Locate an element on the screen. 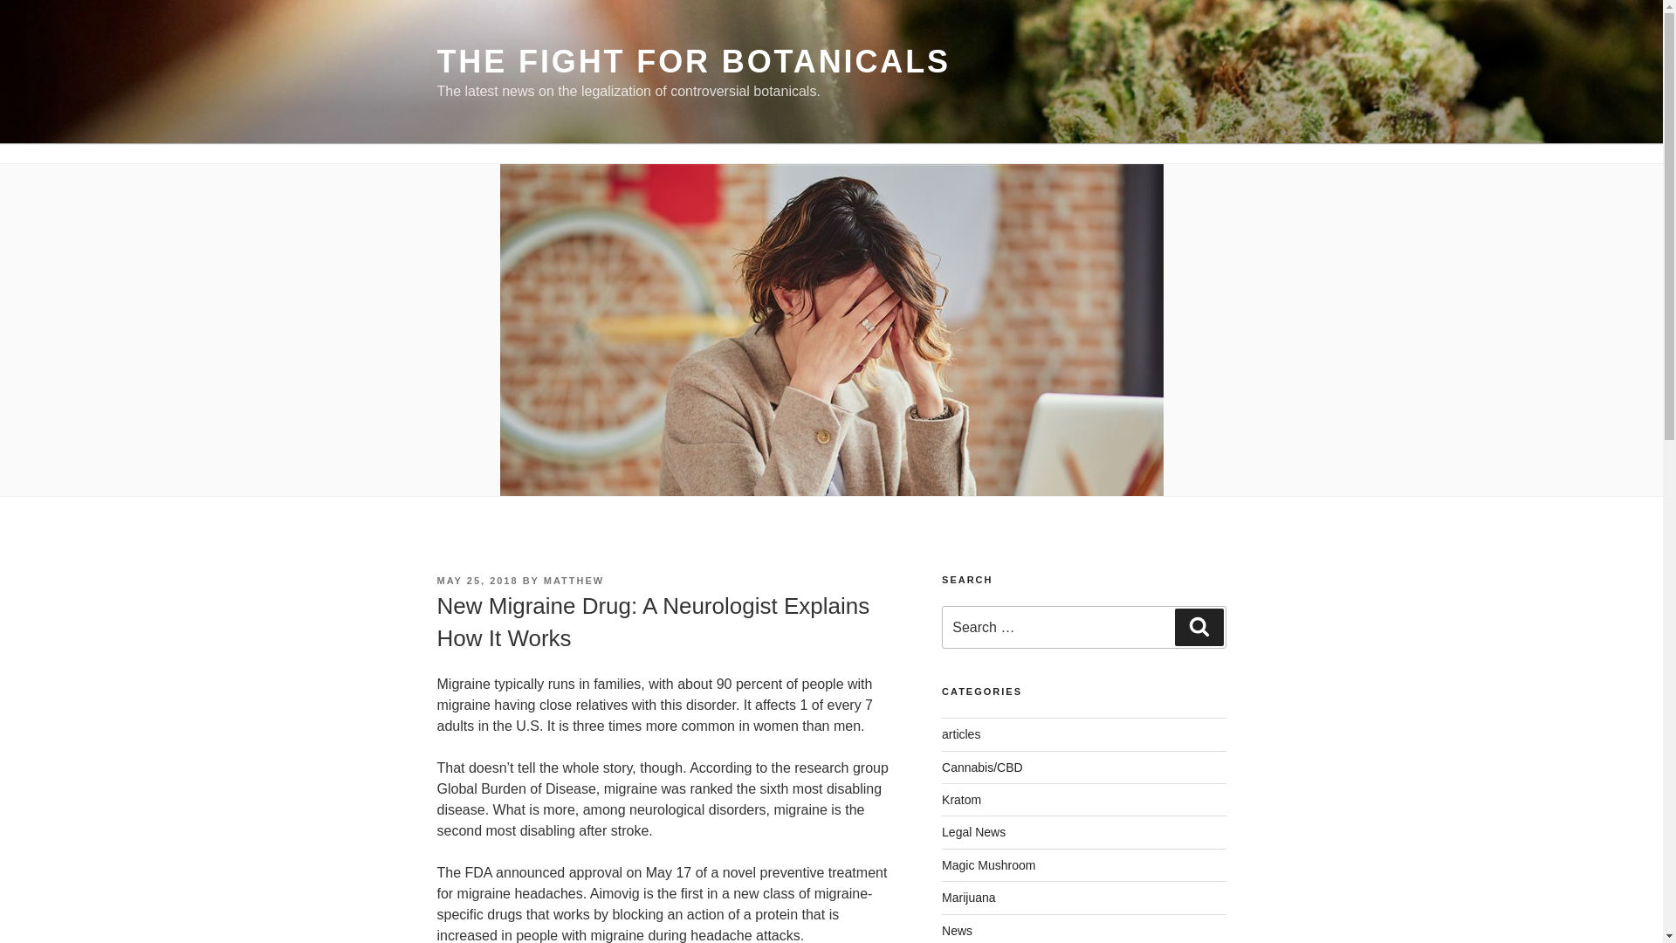 This screenshot has width=1676, height=943. Kratom is located at coordinates (961, 800).